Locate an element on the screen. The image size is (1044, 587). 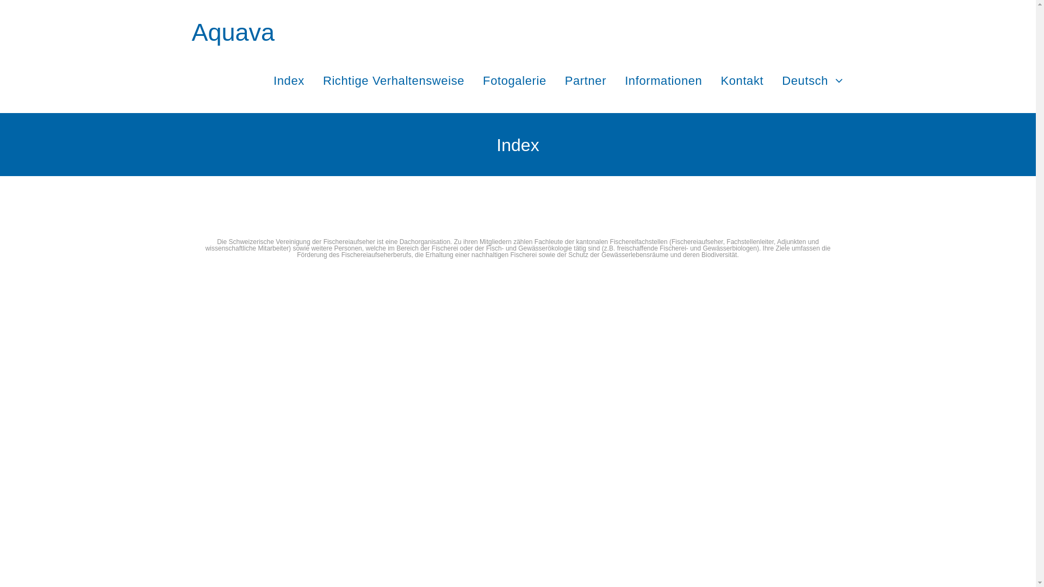
Aquava is located at coordinates (233, 33).